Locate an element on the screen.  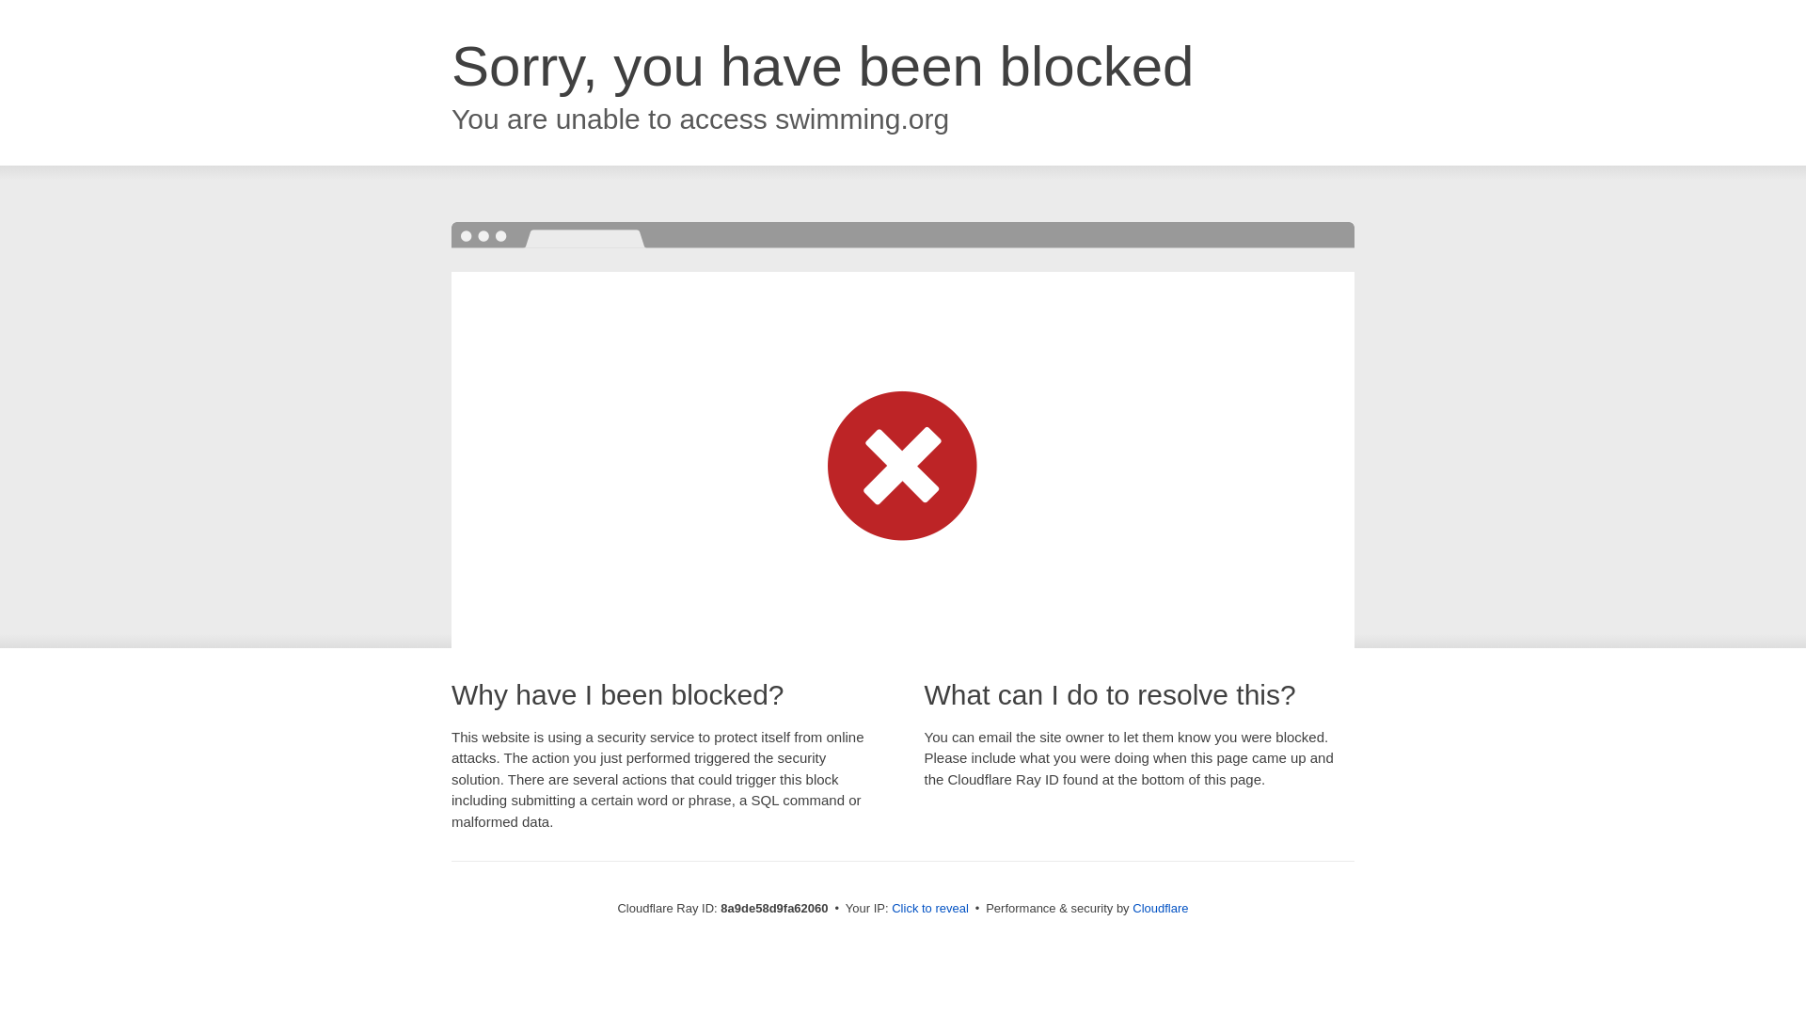
Click to reveal is located at coordinates (929, 909).